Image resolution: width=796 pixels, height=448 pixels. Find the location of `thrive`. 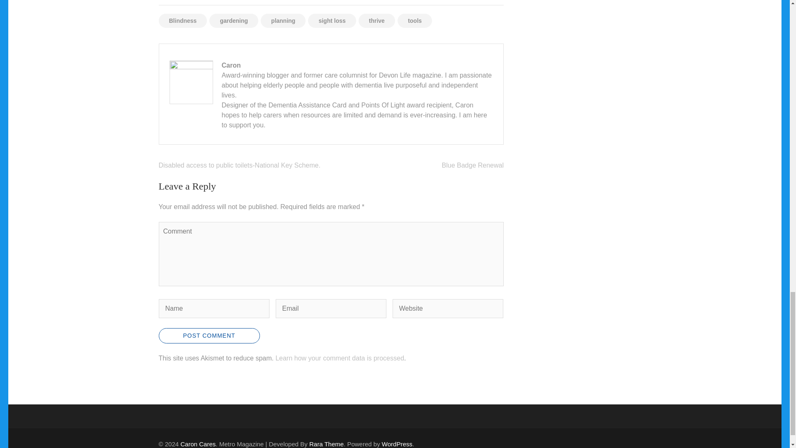

thrive is located at coordinates (376, 21).